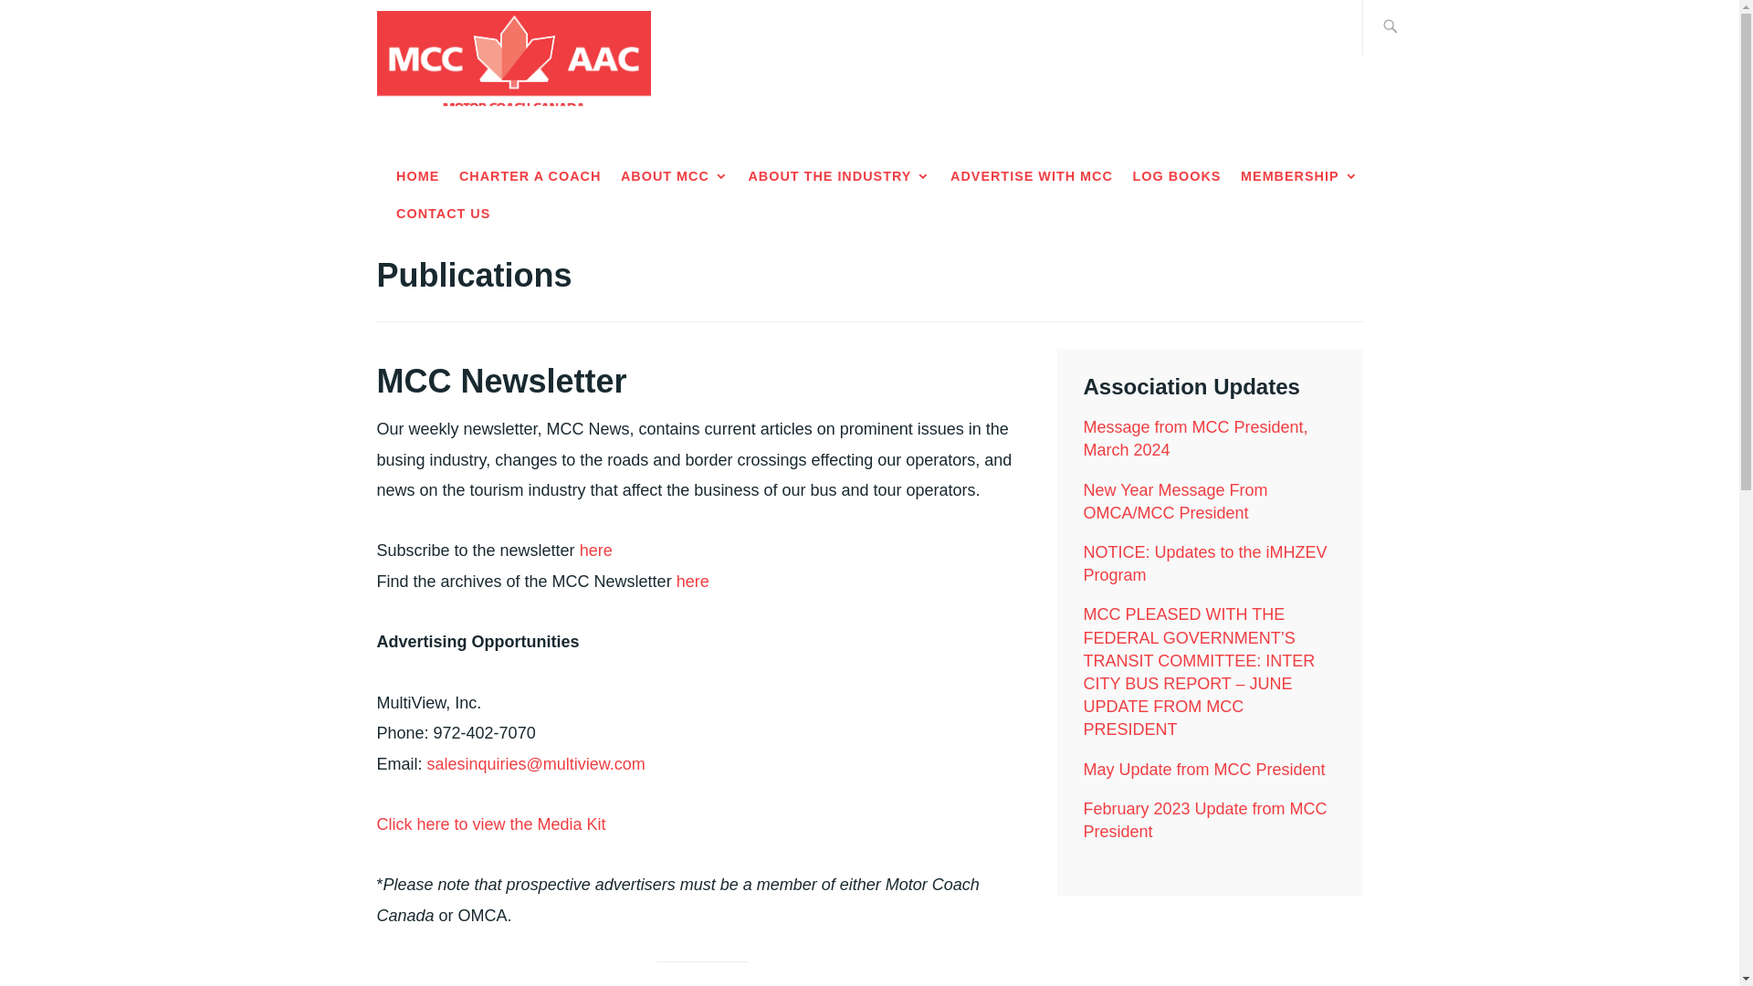 This screenshot has height=986, width=1753. Describe the element at coordinates (1195, 438) in the screenshot. I see `Message from MCC President, March 2024` at that location.